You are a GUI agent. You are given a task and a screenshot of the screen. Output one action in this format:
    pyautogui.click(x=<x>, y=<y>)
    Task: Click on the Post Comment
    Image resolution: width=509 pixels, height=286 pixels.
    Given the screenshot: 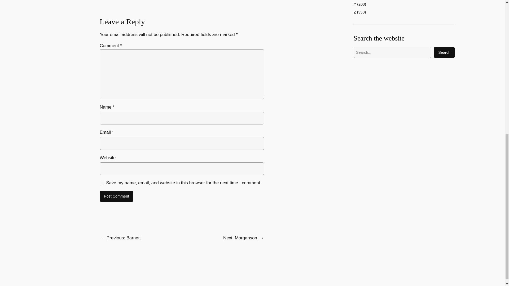 What is the action you would take?
    pyautogui.click(x=117, y=196)
    